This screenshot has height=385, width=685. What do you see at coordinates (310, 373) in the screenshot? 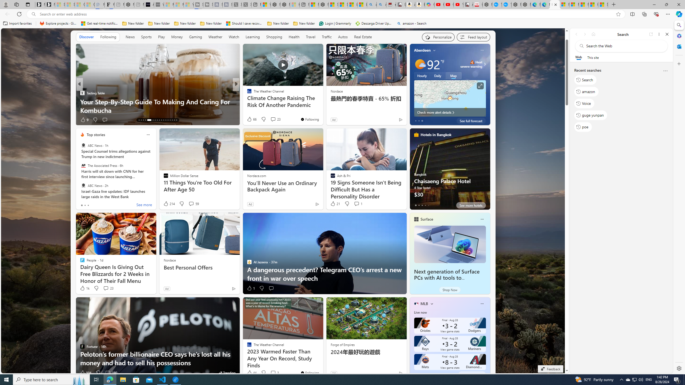
I see `You're following The Weather Channel` at bounding box center [310, 373].